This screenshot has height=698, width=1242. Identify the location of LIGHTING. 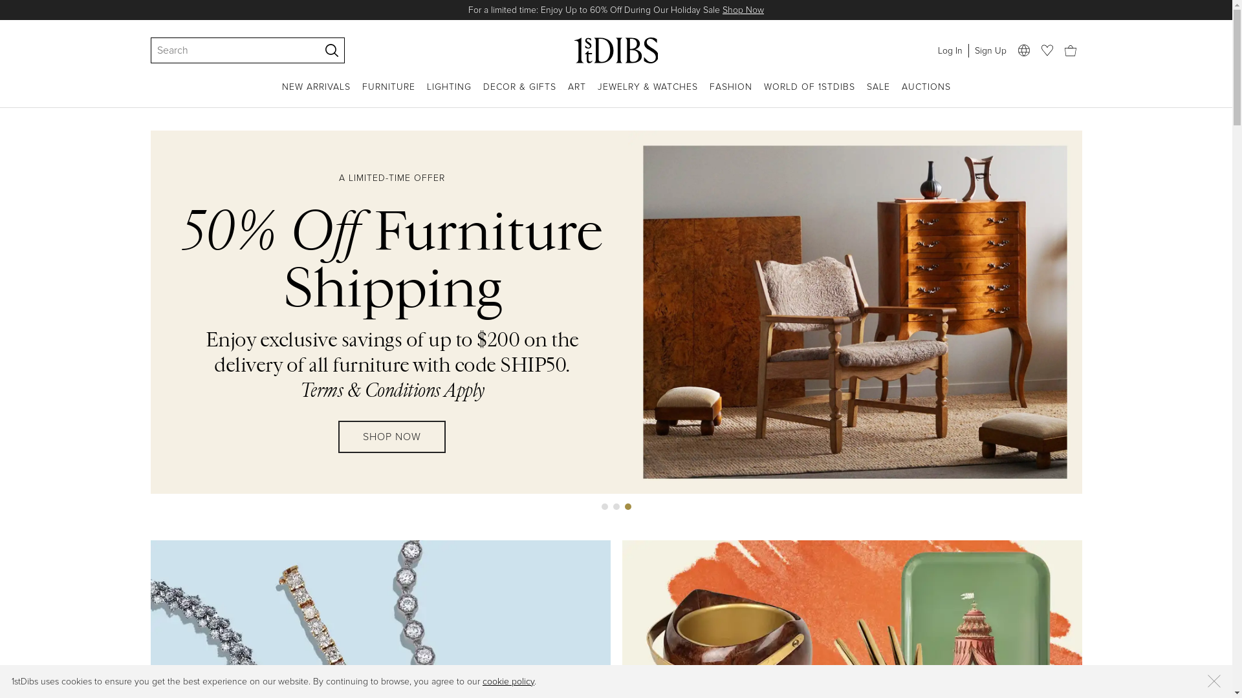
(449, 94).